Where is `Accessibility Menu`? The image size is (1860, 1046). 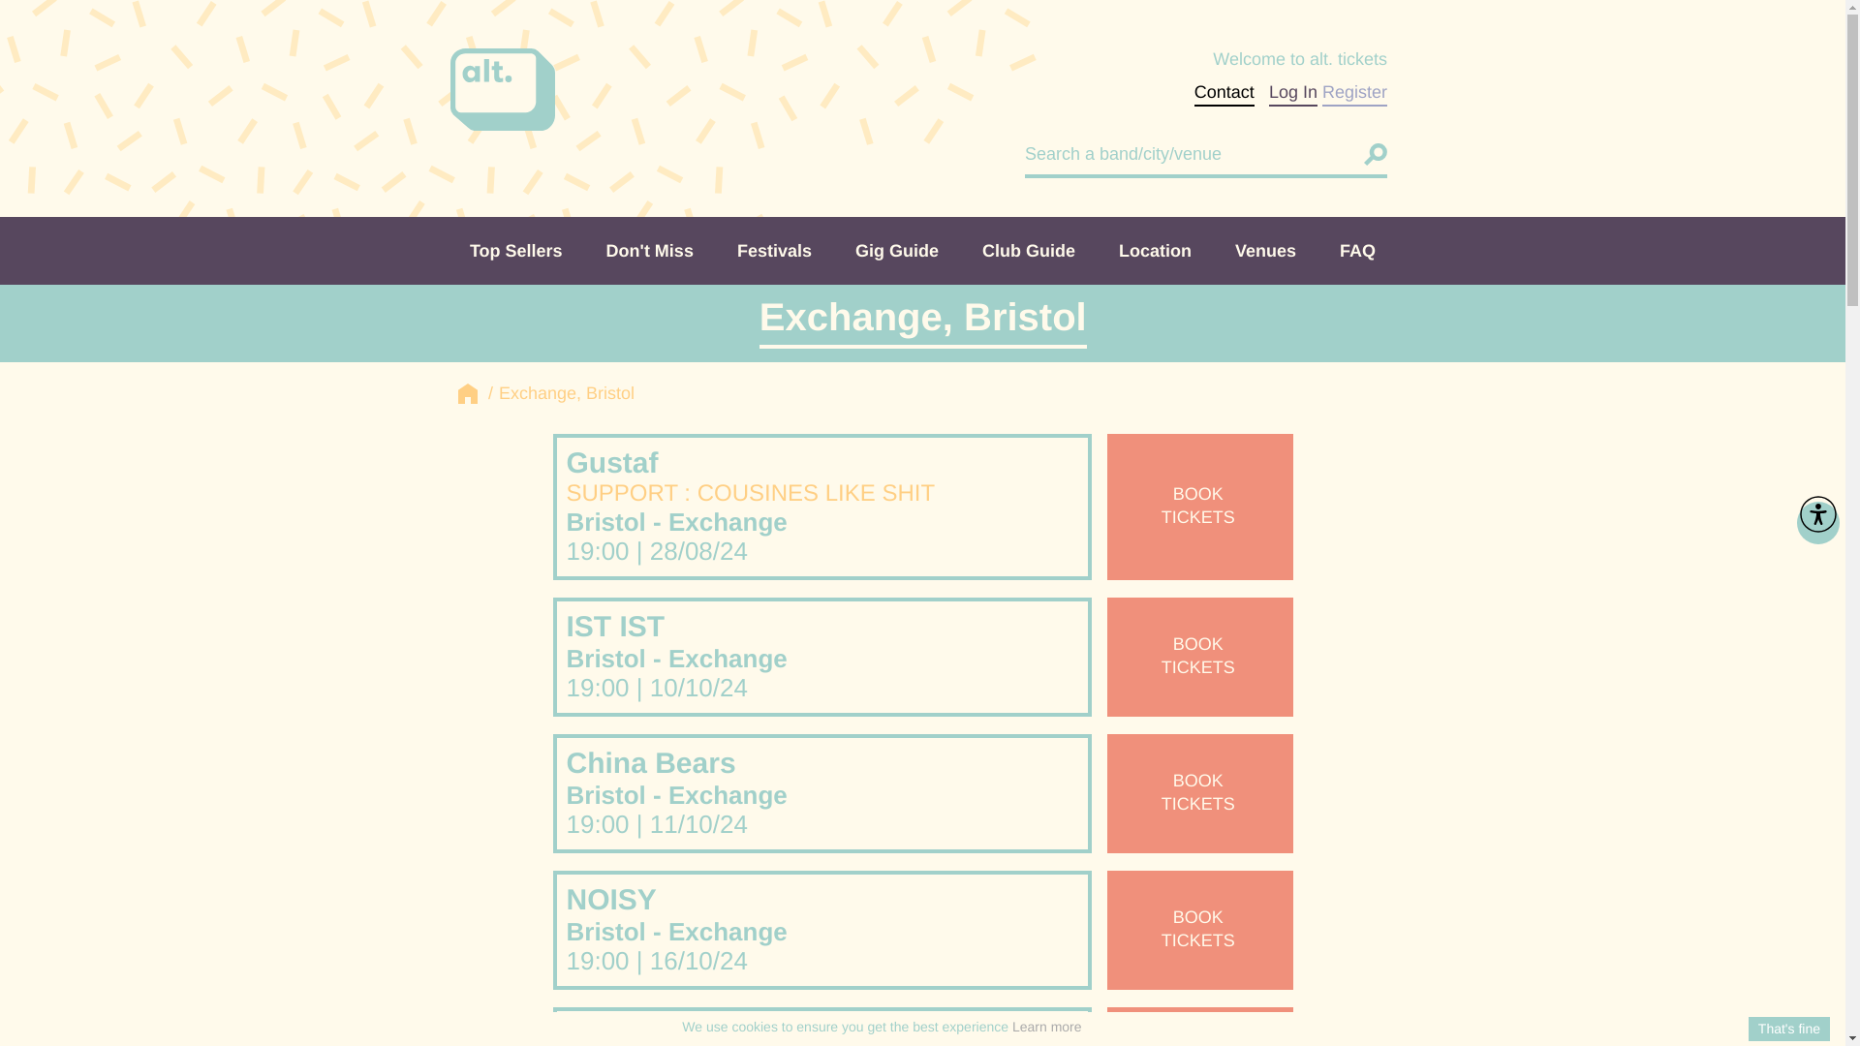
Accessibility Menu is located at coordinates (1358, 250).